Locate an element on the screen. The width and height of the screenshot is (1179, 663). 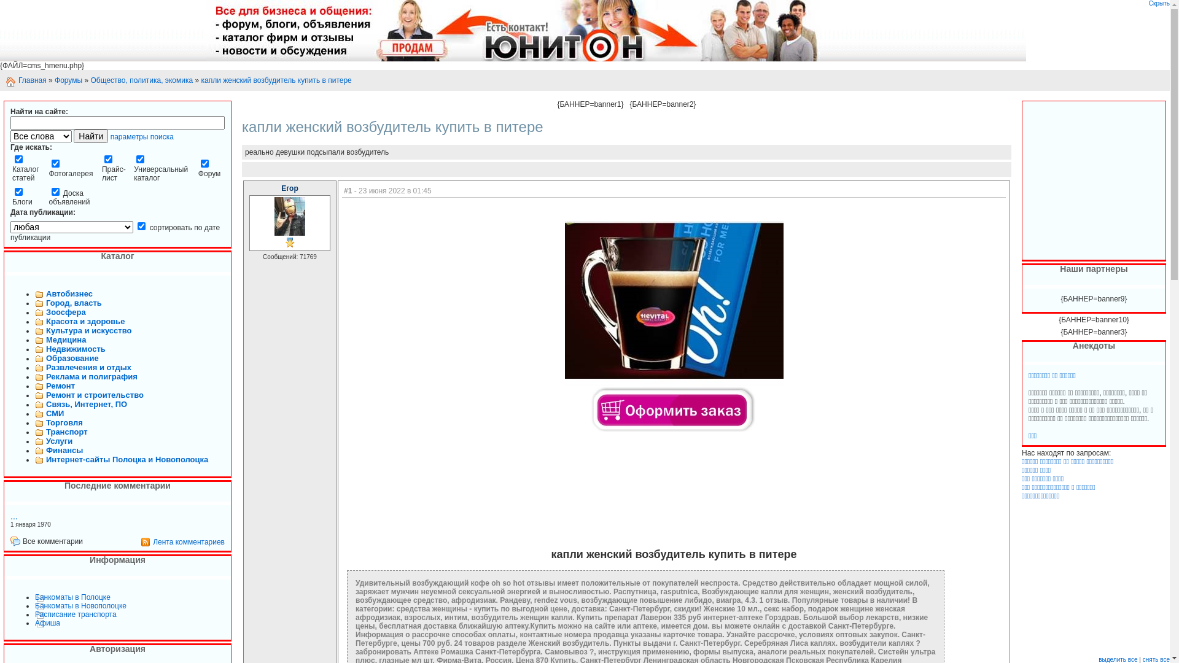
price is located at coordinates (108, 160).